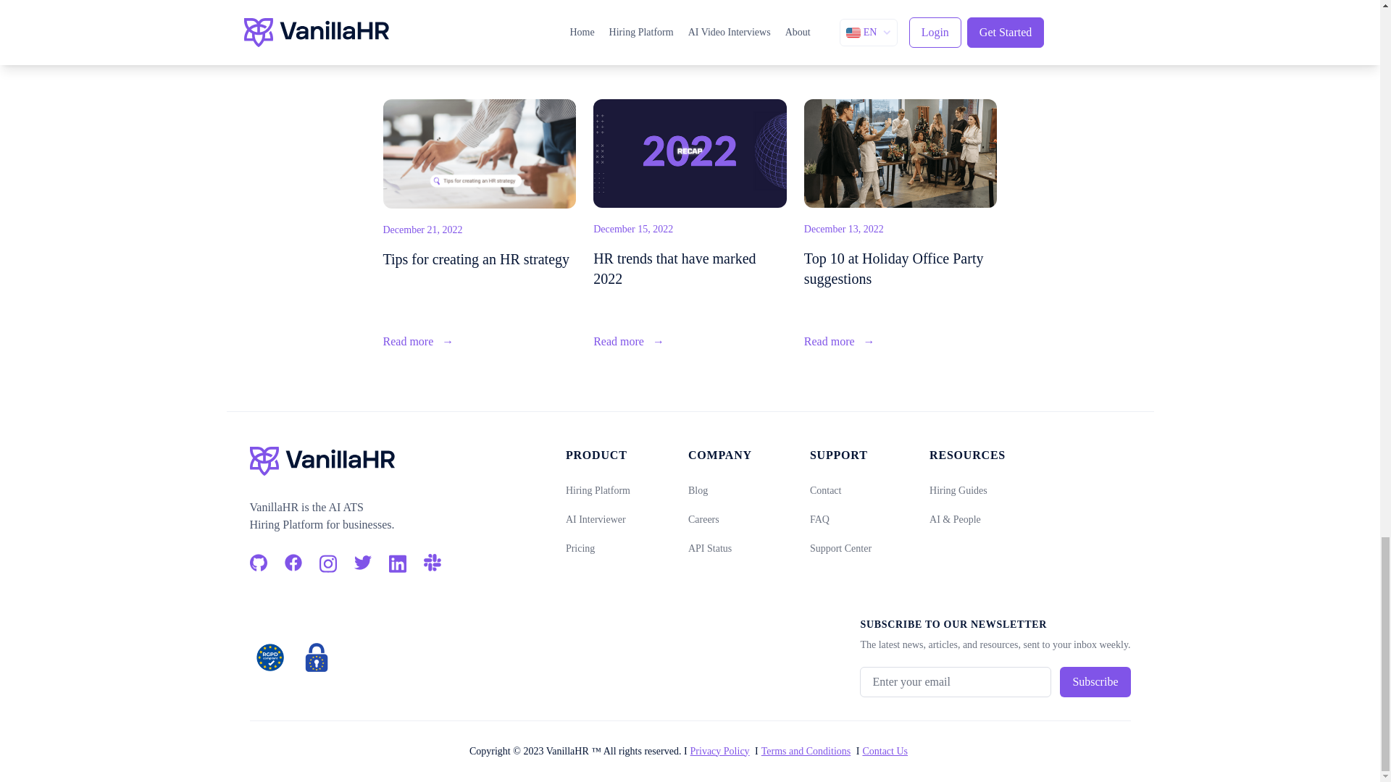  Describe the element at coordinates (598, 489) in the screenshot. I see `Hiring Platform` at that location.